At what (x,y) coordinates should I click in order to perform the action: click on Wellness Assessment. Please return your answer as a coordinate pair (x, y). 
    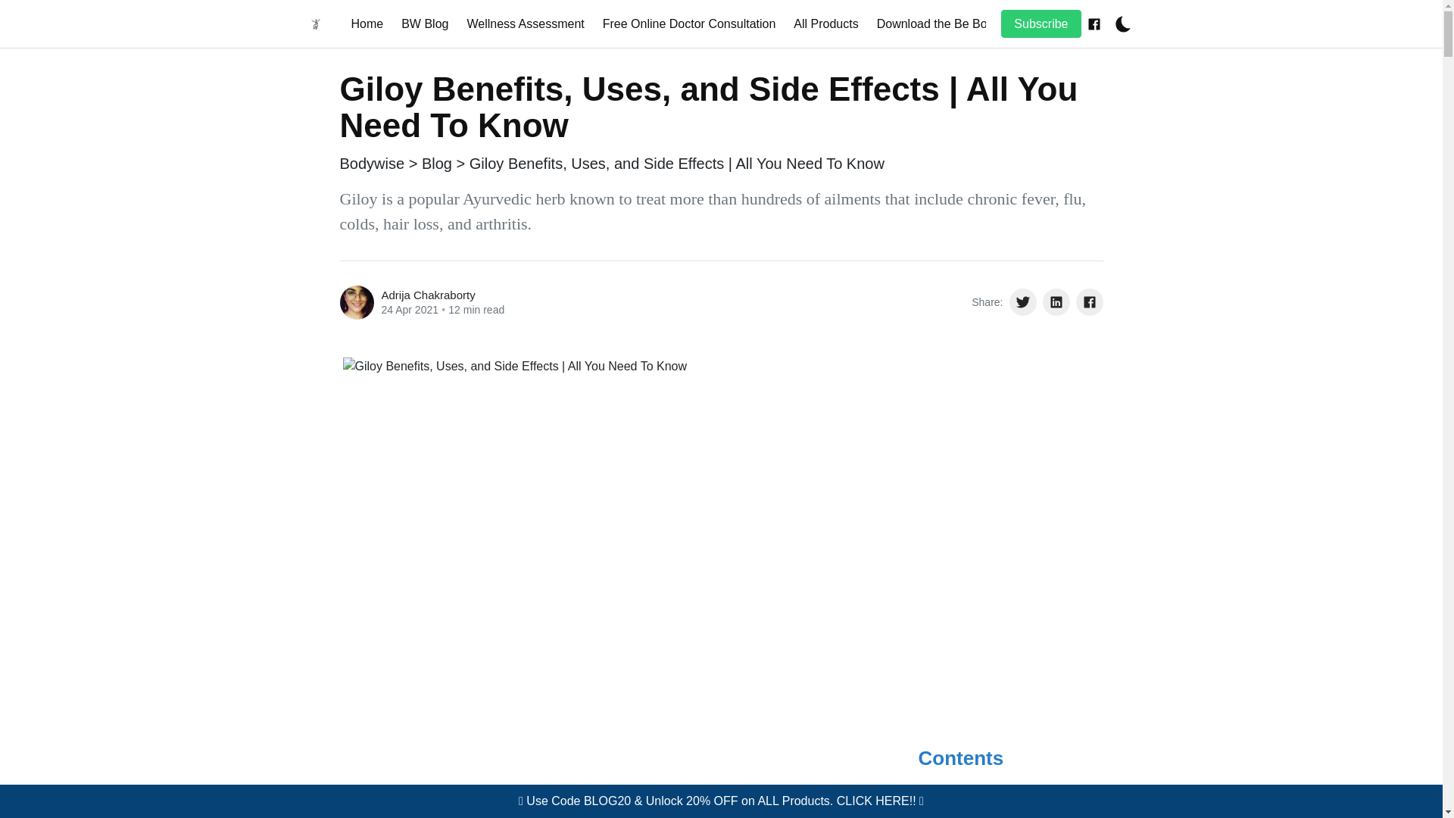
    Looking at the image, I should click on (526, 23).